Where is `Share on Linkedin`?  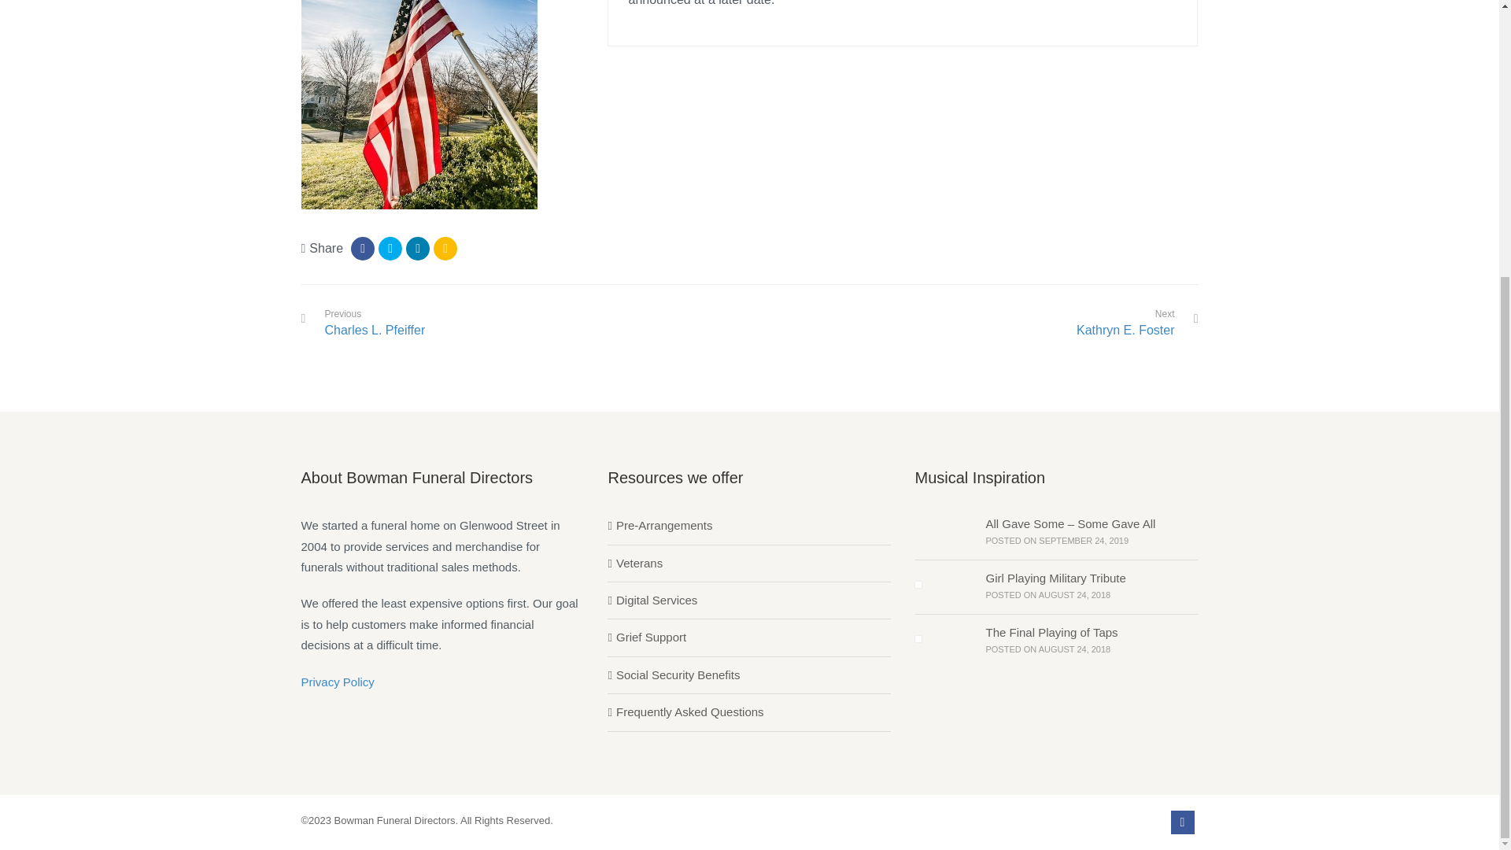 Share on Linkedin is located at coordinates (417, 249).